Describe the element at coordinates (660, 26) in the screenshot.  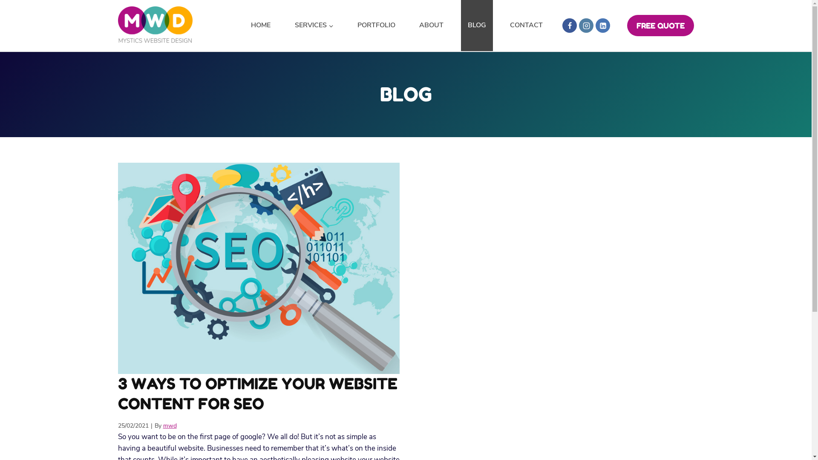
I see `FREE QUOTE` at that location.